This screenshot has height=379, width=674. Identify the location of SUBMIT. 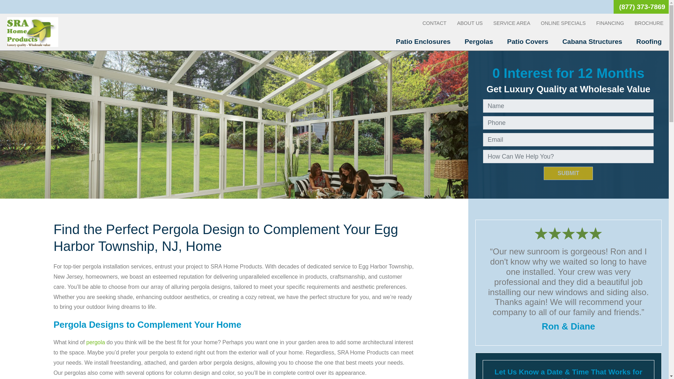
(568, 173).